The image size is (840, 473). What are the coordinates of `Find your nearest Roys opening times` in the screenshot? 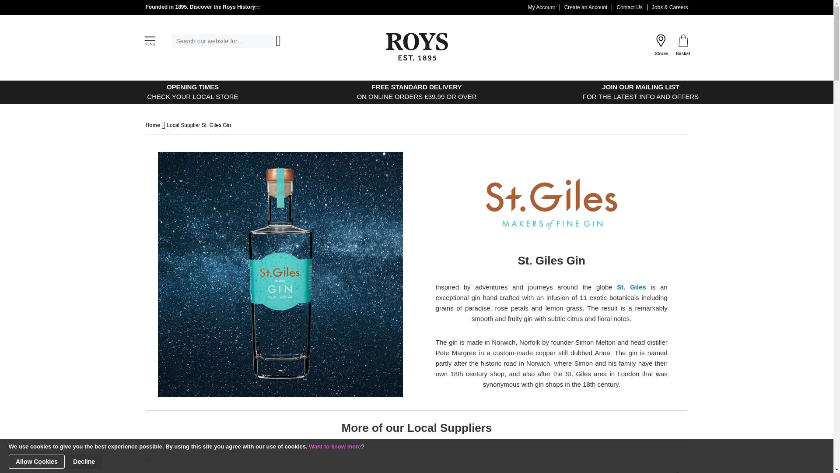 It's located at (192, 92).